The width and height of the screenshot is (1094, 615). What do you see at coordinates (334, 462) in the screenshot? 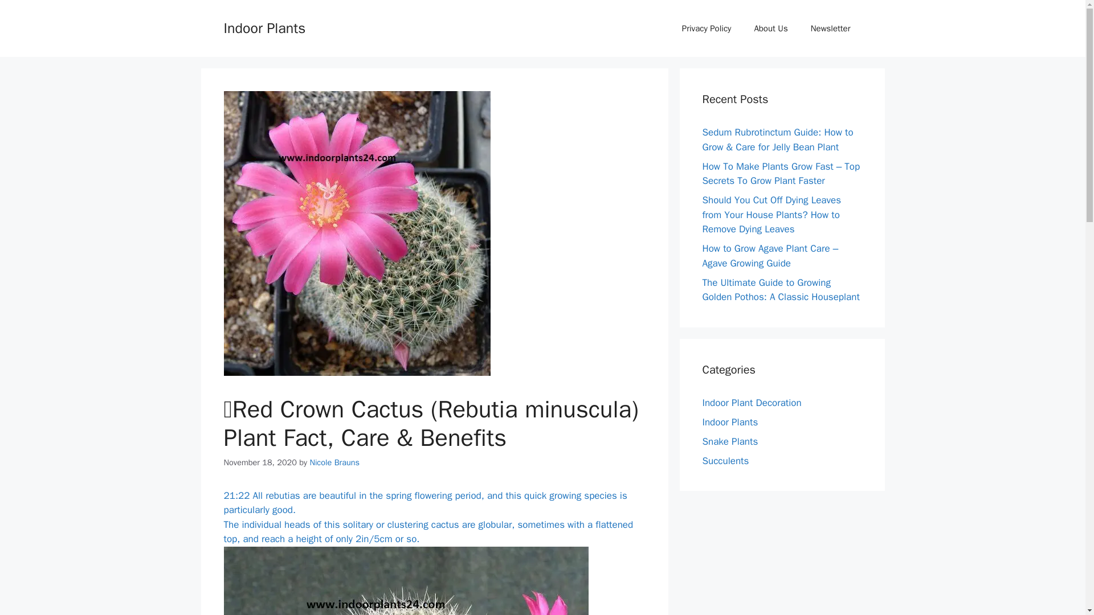
I see `View all posts by Nicole Brauns` at bounding box center [334, 462].